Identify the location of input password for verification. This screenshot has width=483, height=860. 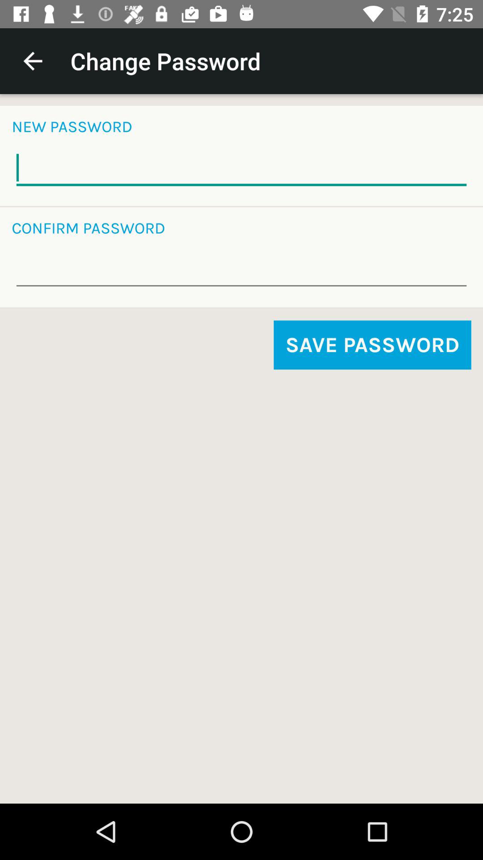
(241, 270).